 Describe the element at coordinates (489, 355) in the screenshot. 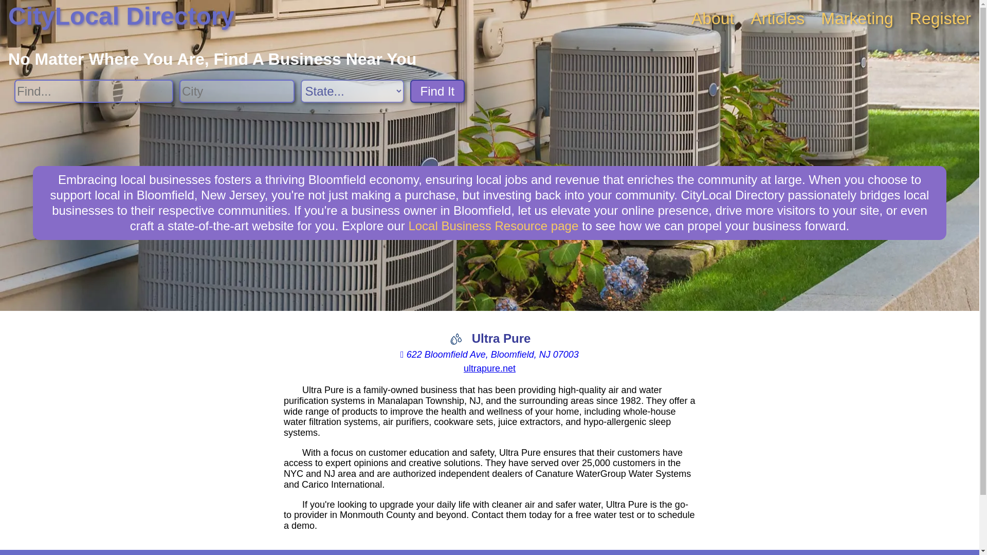

I see `View on Google Maps` at that location.